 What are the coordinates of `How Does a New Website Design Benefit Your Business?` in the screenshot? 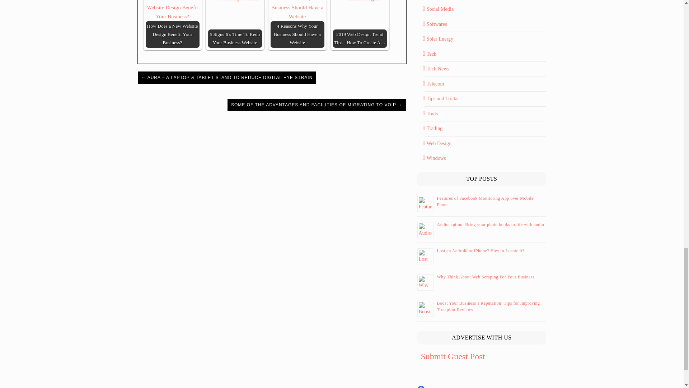 It's located at (172, 11).